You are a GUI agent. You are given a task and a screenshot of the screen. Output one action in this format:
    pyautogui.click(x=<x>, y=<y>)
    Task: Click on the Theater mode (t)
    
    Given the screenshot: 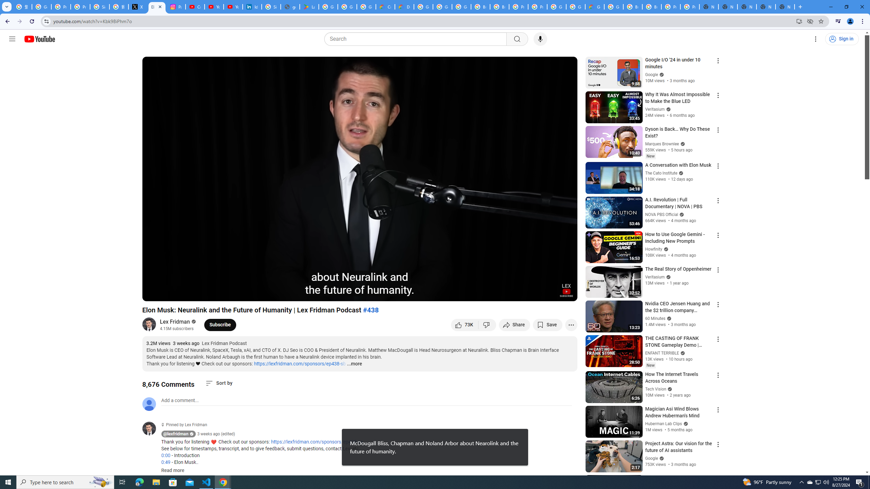 What is the action you would take?
    pyautogui.click(x=549, y=293)
    